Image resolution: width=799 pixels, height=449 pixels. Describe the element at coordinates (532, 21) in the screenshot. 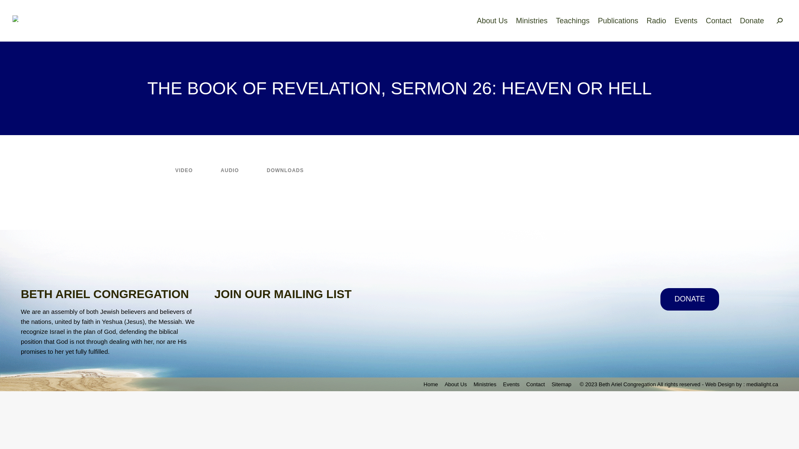

I see `Ministries` at that location.